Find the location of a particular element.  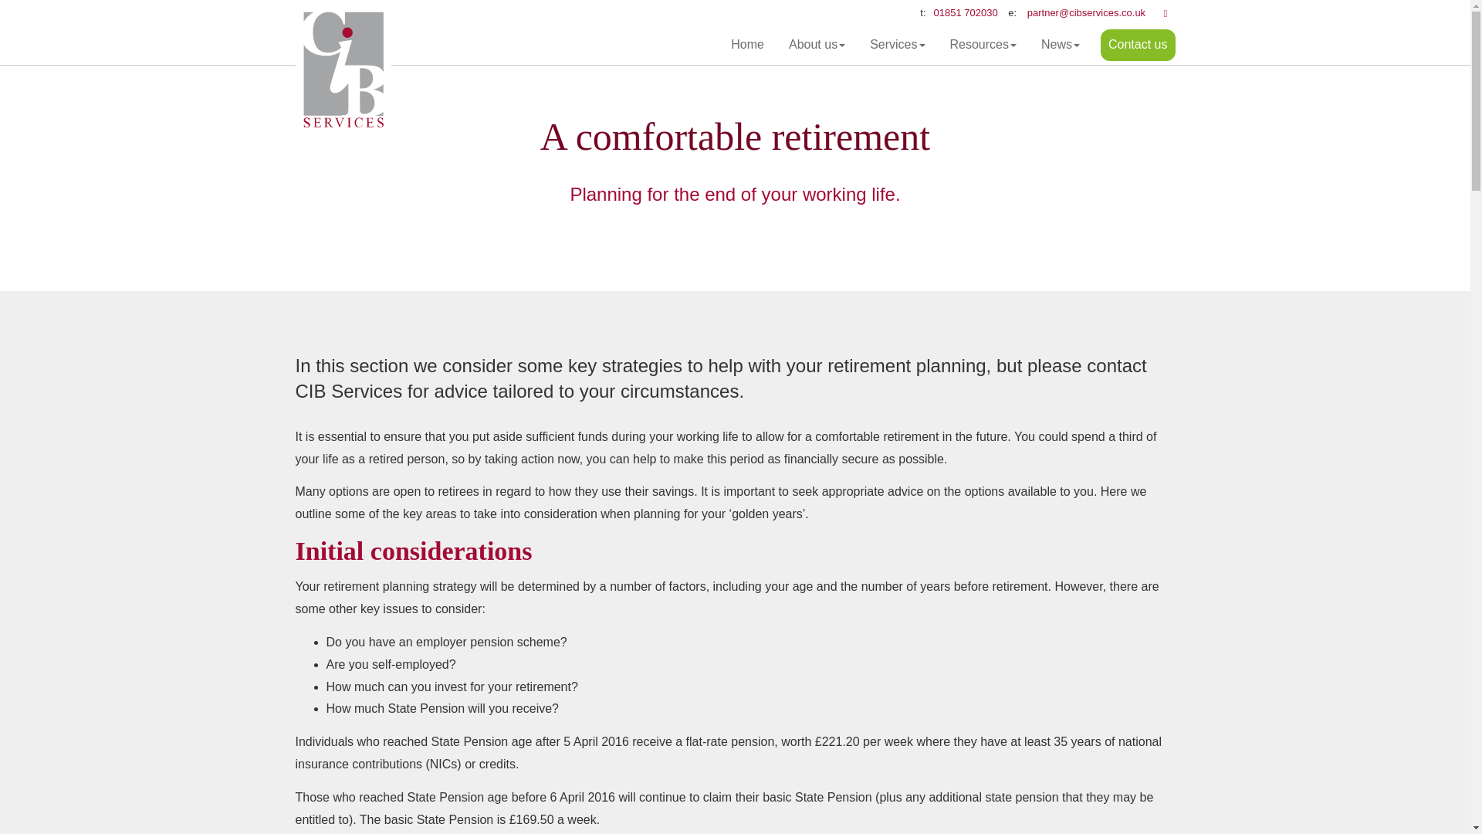

Contact us is located at coordinates (1138, 45).